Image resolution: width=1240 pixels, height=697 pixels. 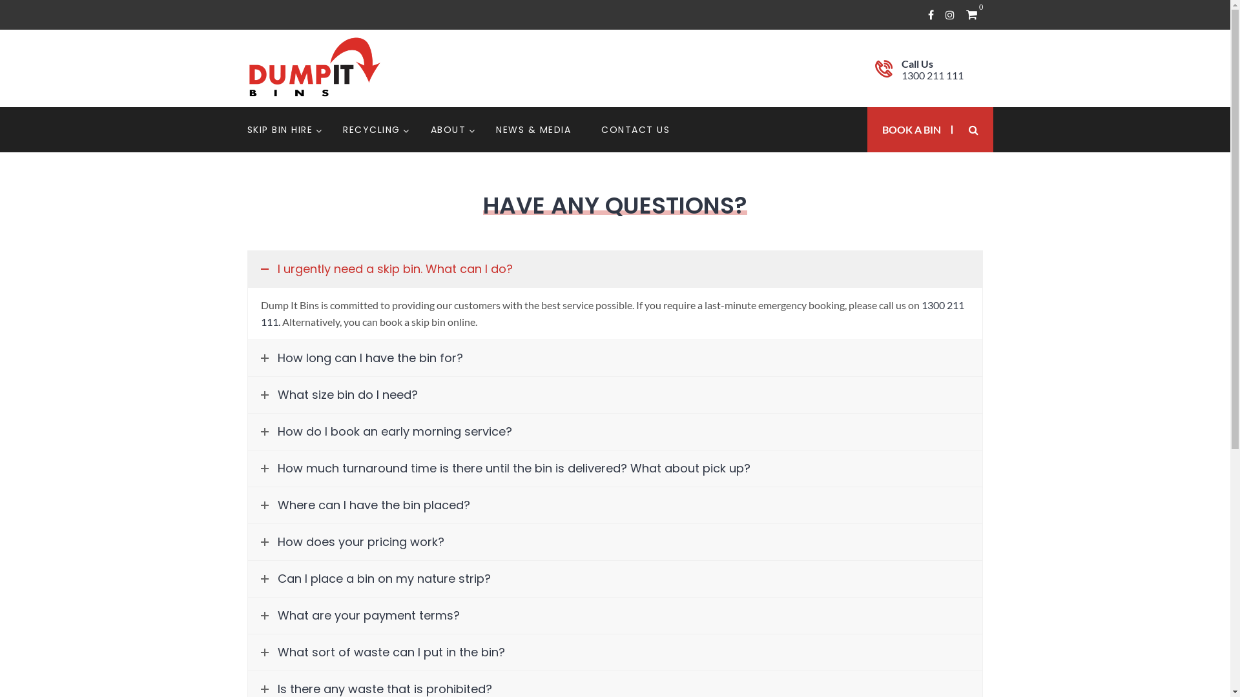 I want to click on How do I book an early morning service?, so click(x=615, y=432).